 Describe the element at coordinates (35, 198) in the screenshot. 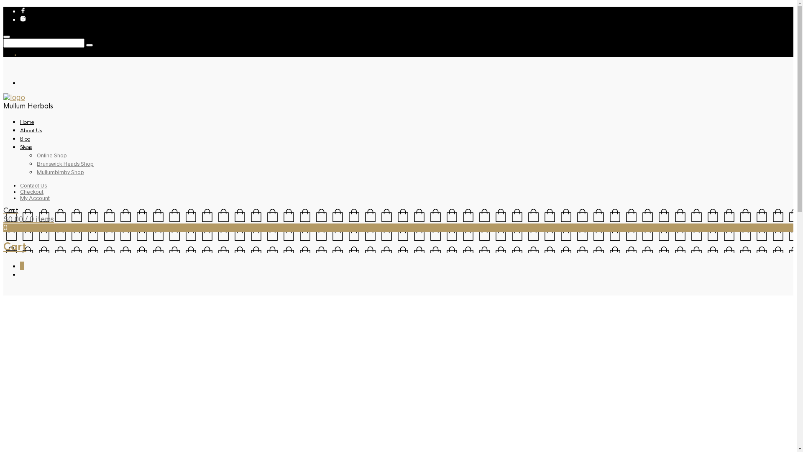

I see `My Account` at that location.